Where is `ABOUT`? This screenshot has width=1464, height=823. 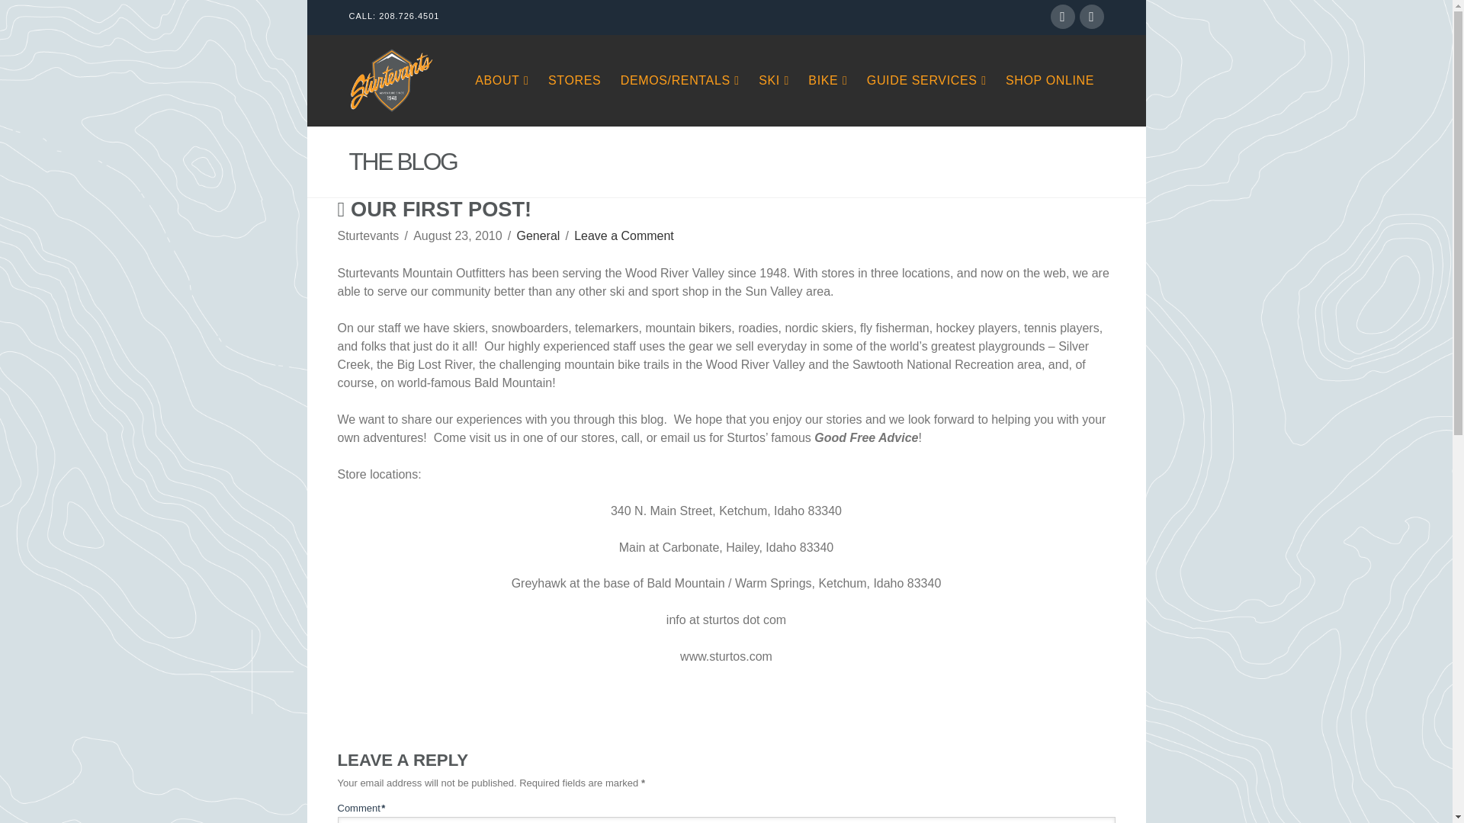 ABOUT is located at coordinates (502, 81).